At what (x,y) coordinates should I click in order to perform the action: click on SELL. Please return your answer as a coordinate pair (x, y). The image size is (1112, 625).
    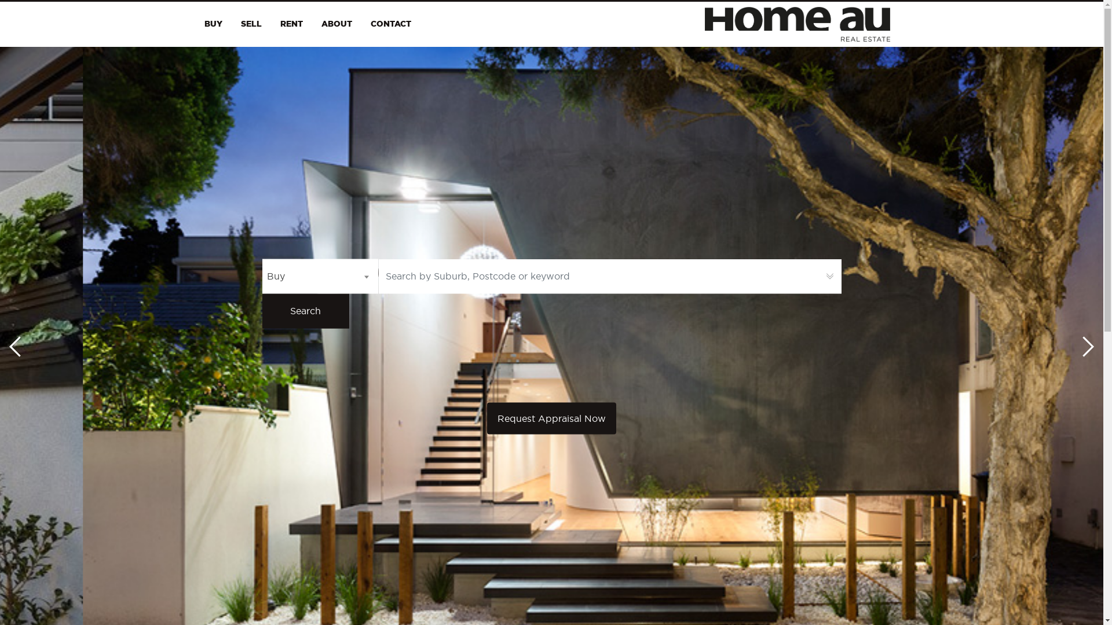
    Looking at the image, I should click on (251, 24).